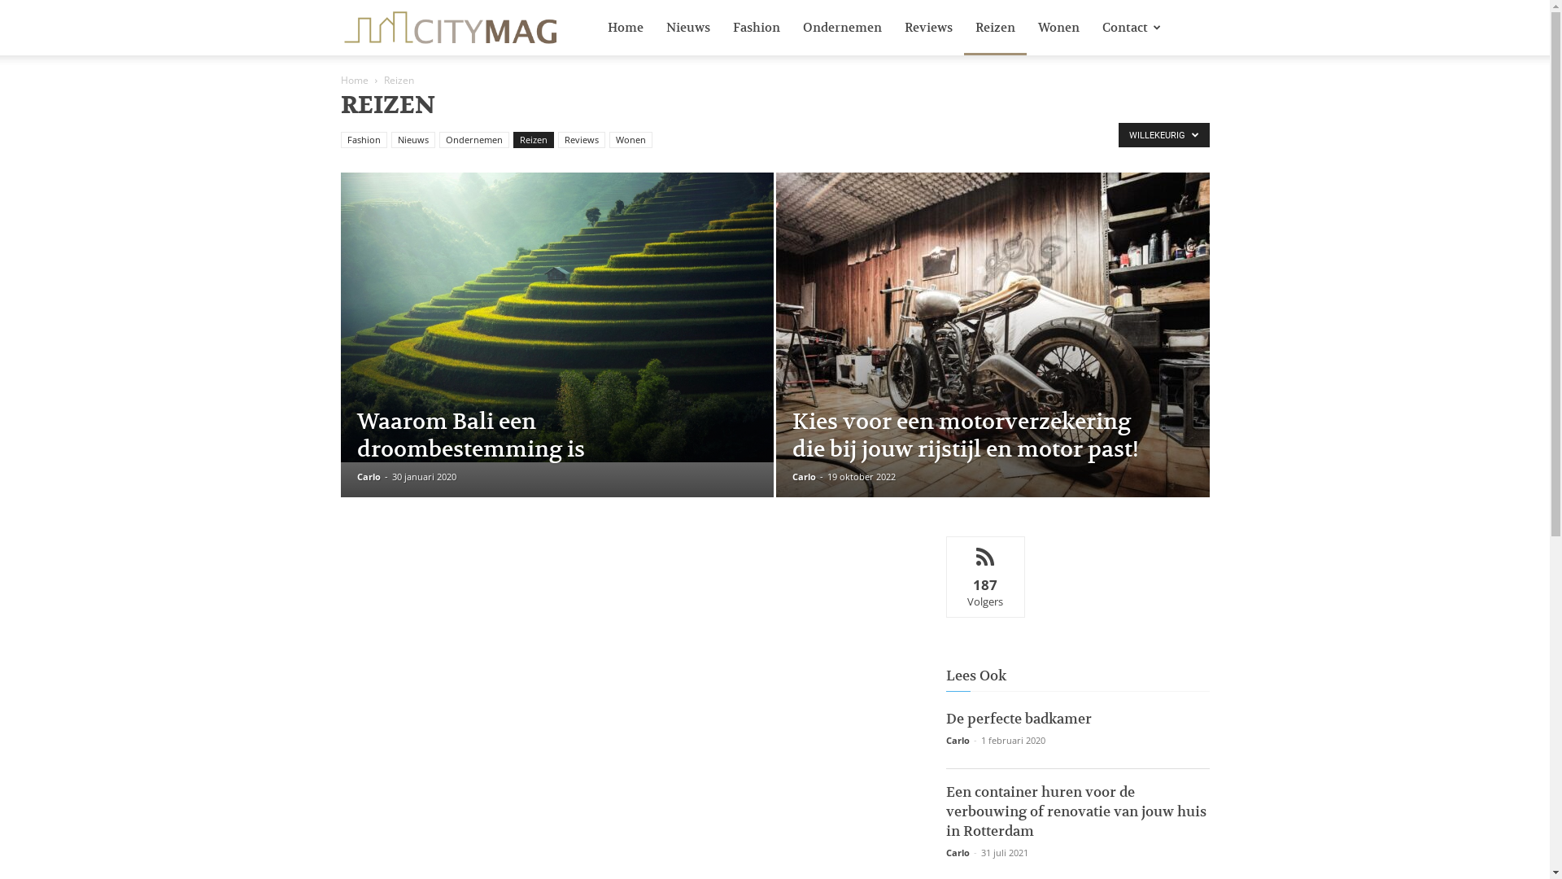 This screenshot has height=879, width=1562. Describe the element at coordinates (368, 477) in the screenshot. I see `Carlo` at that location.